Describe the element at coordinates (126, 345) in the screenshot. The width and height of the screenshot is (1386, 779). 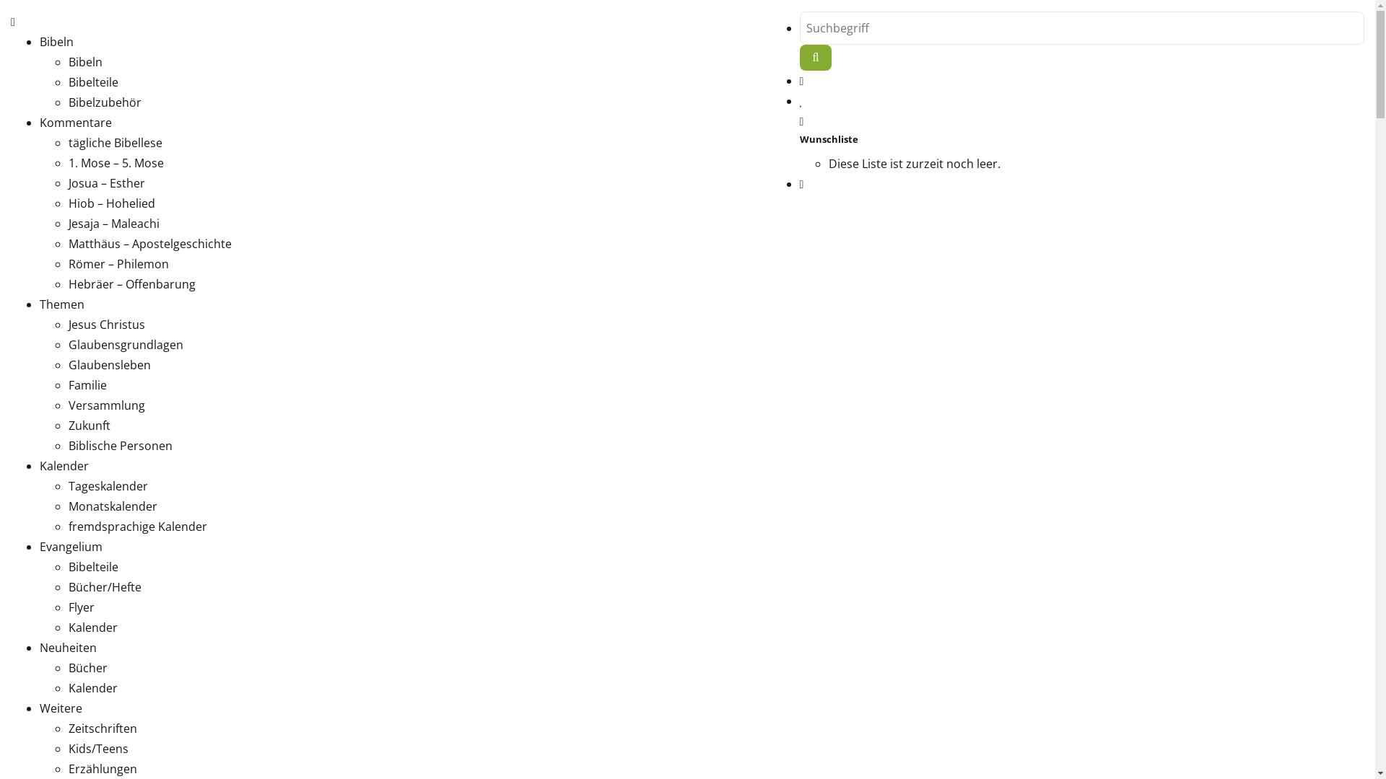
I see `Glaubensgrundlagen` at that location.